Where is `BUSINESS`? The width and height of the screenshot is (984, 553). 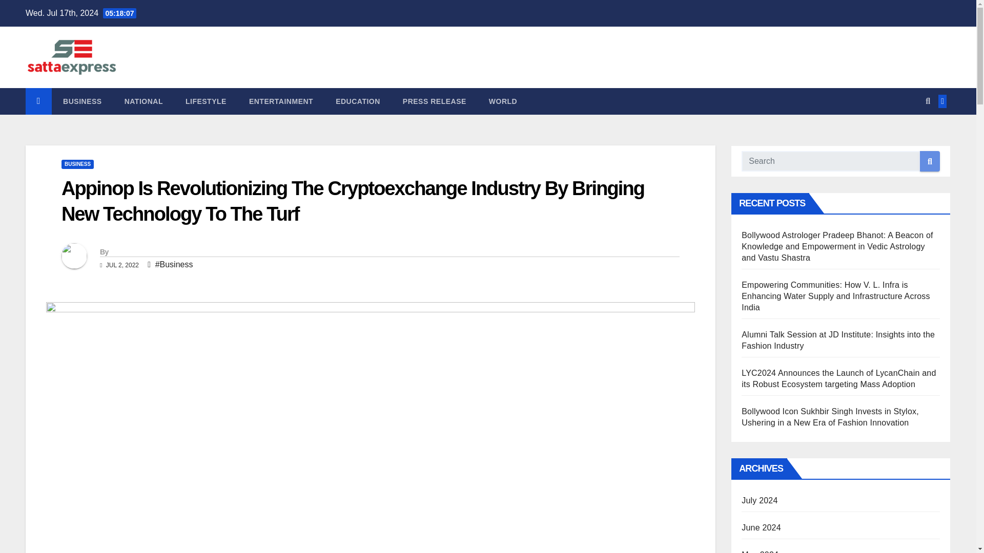 BUSINESS is located at coordinates (77, 164).